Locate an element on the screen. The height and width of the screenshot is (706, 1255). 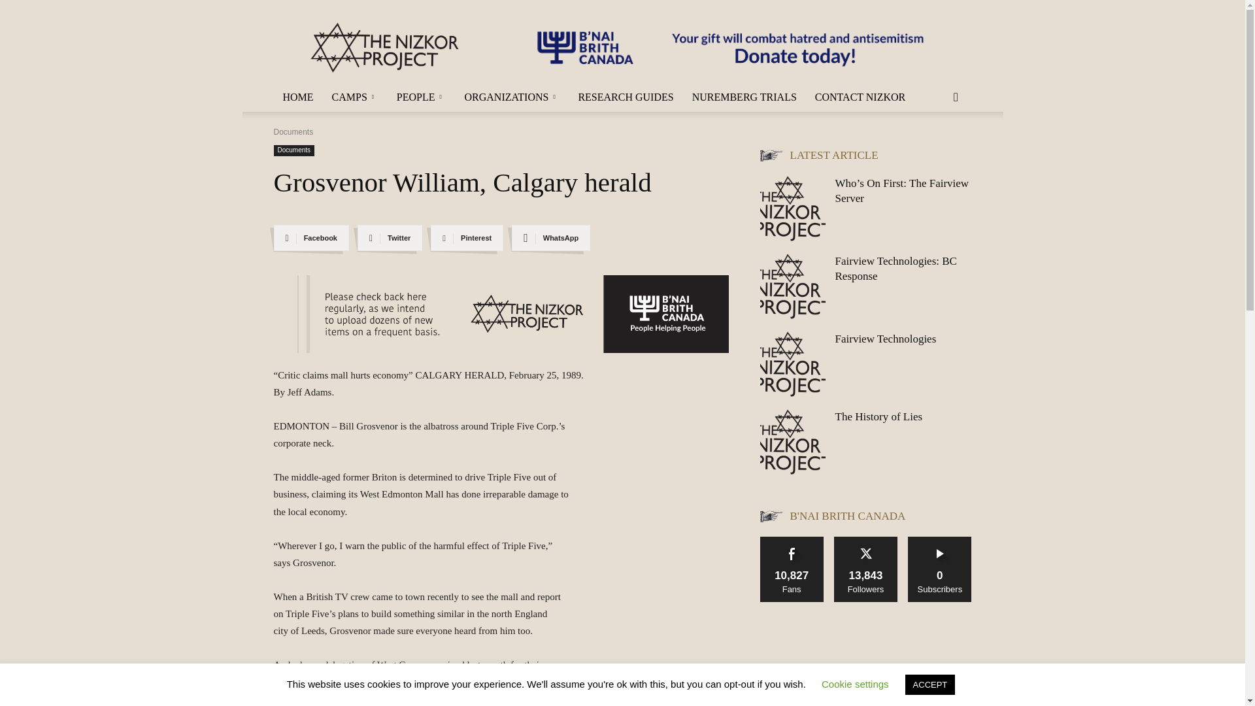
HOME is located at coordinates (298, 97).